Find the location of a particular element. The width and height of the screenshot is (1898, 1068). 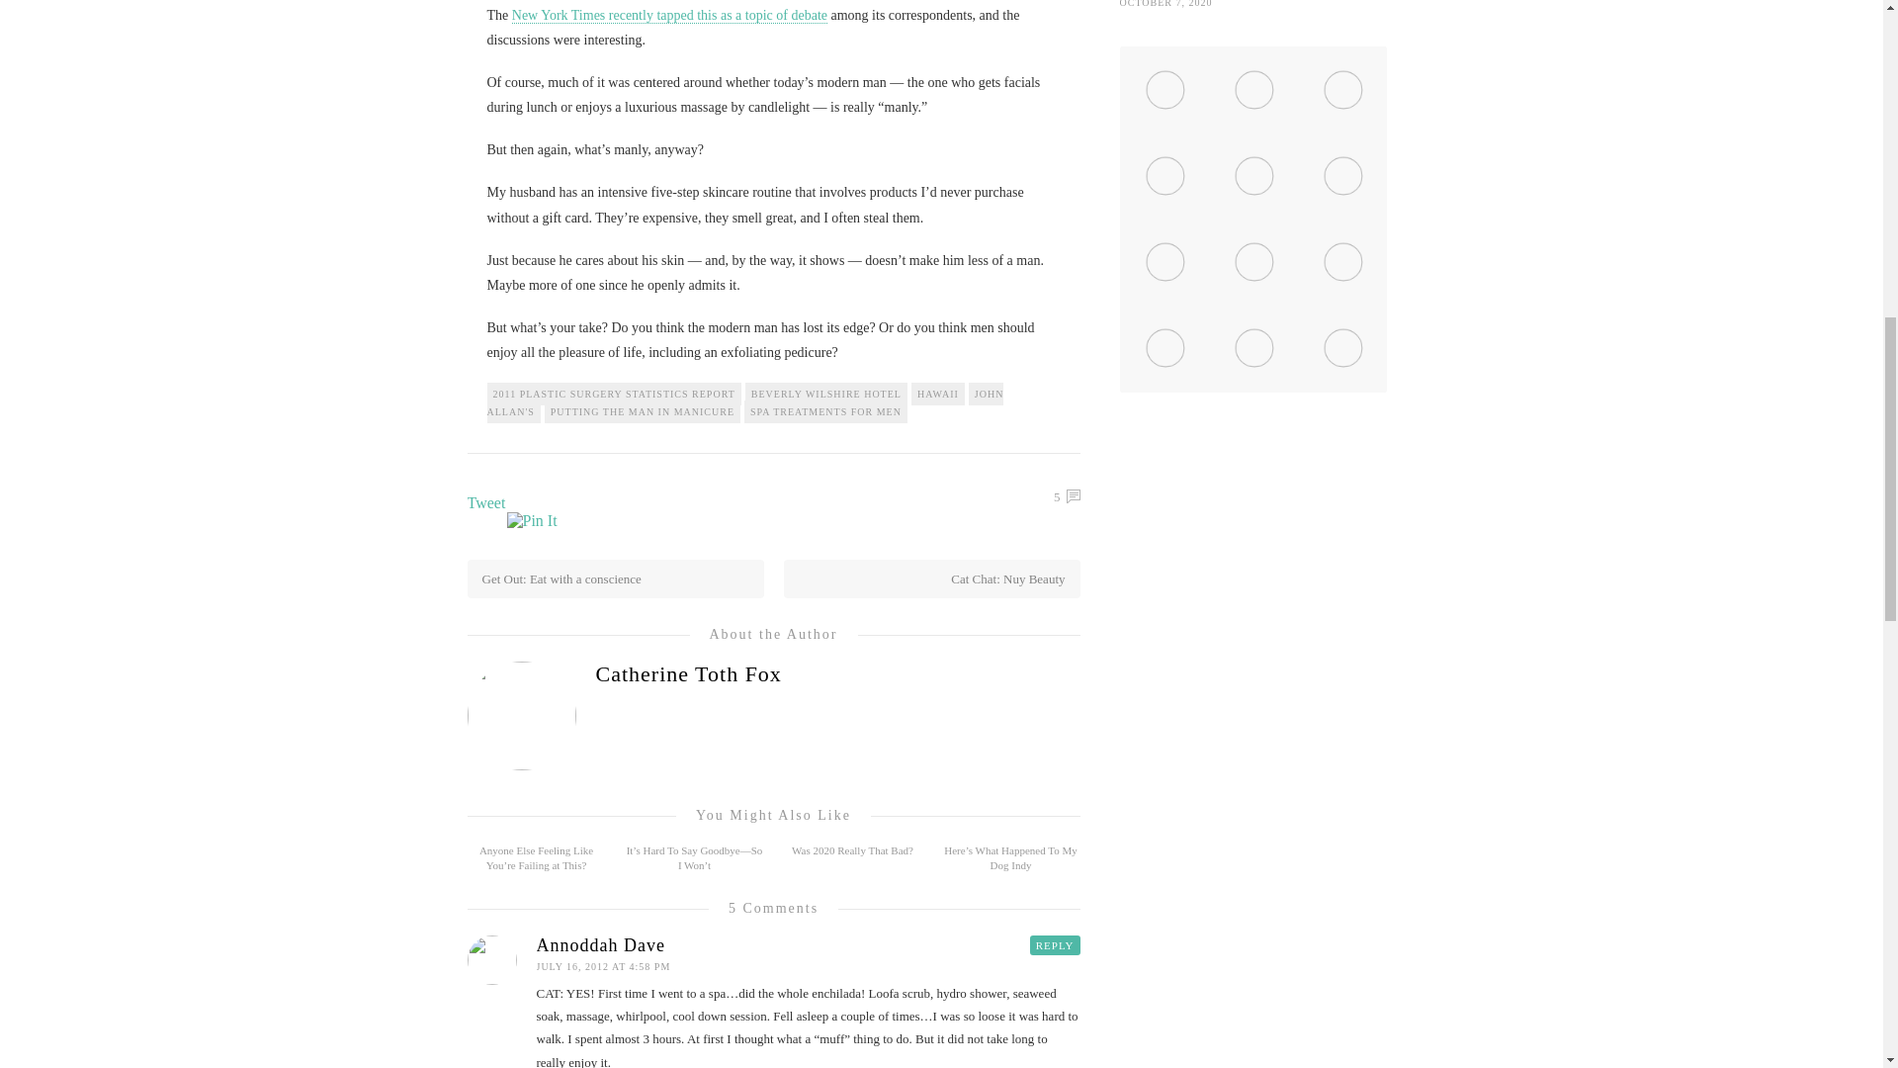

Cat Chat: Nuy Beauty is located at coordinates (1010, 578).